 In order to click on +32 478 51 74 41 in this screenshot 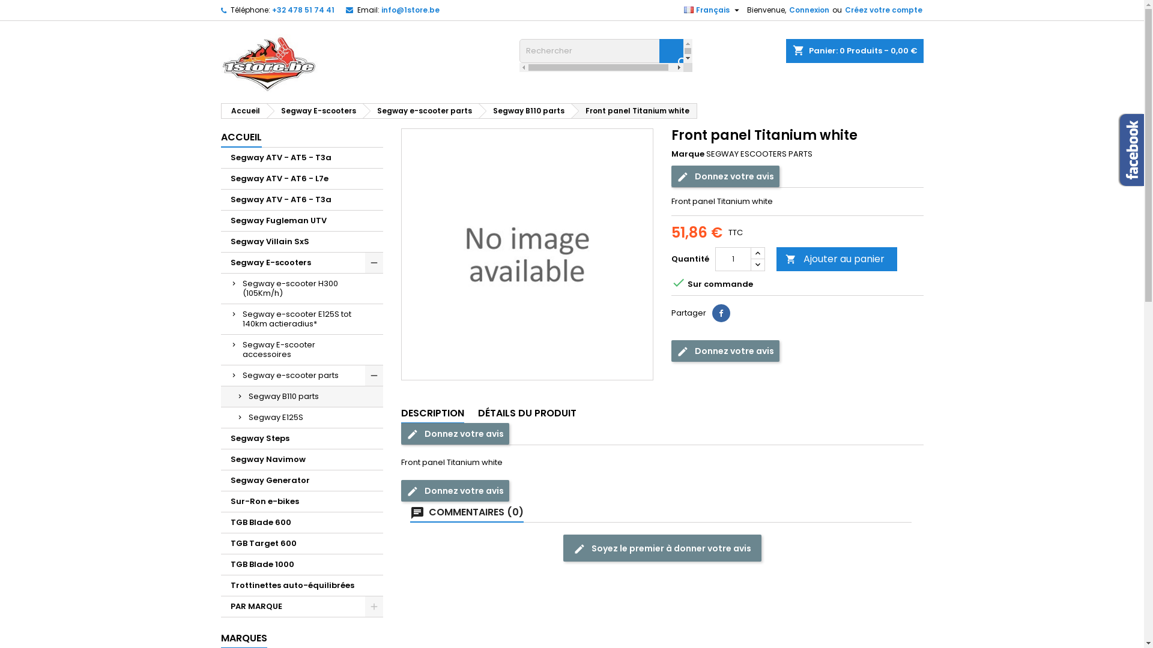, I will do `click(303, 10)`.